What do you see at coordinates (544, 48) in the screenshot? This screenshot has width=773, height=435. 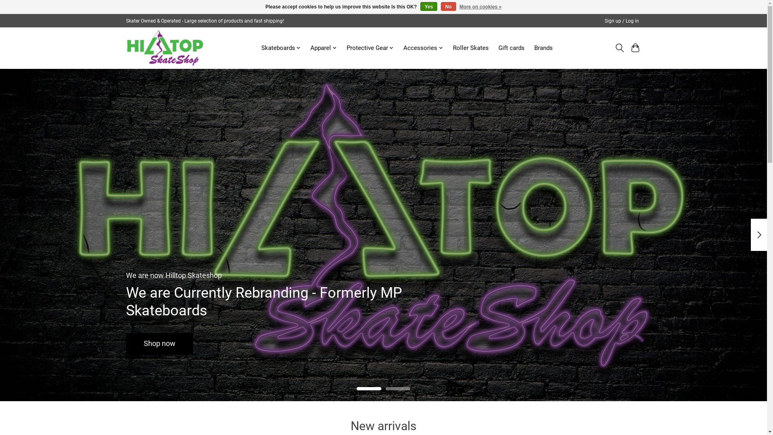 I see `Brands` at bounding box center [544, 48].